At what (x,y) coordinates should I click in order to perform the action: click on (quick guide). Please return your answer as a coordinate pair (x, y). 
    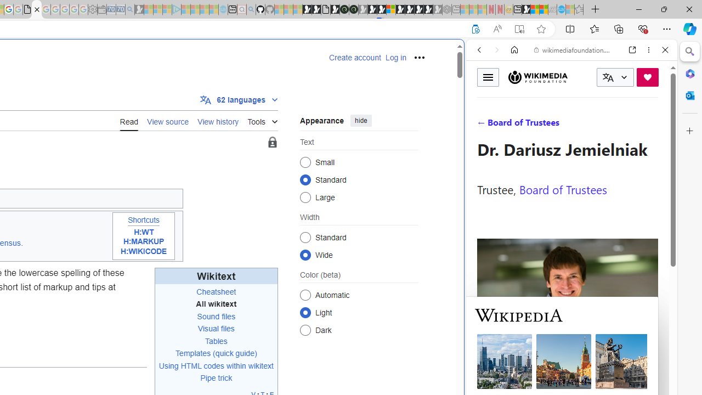
    Looking at the image, I should click on (235, 353).